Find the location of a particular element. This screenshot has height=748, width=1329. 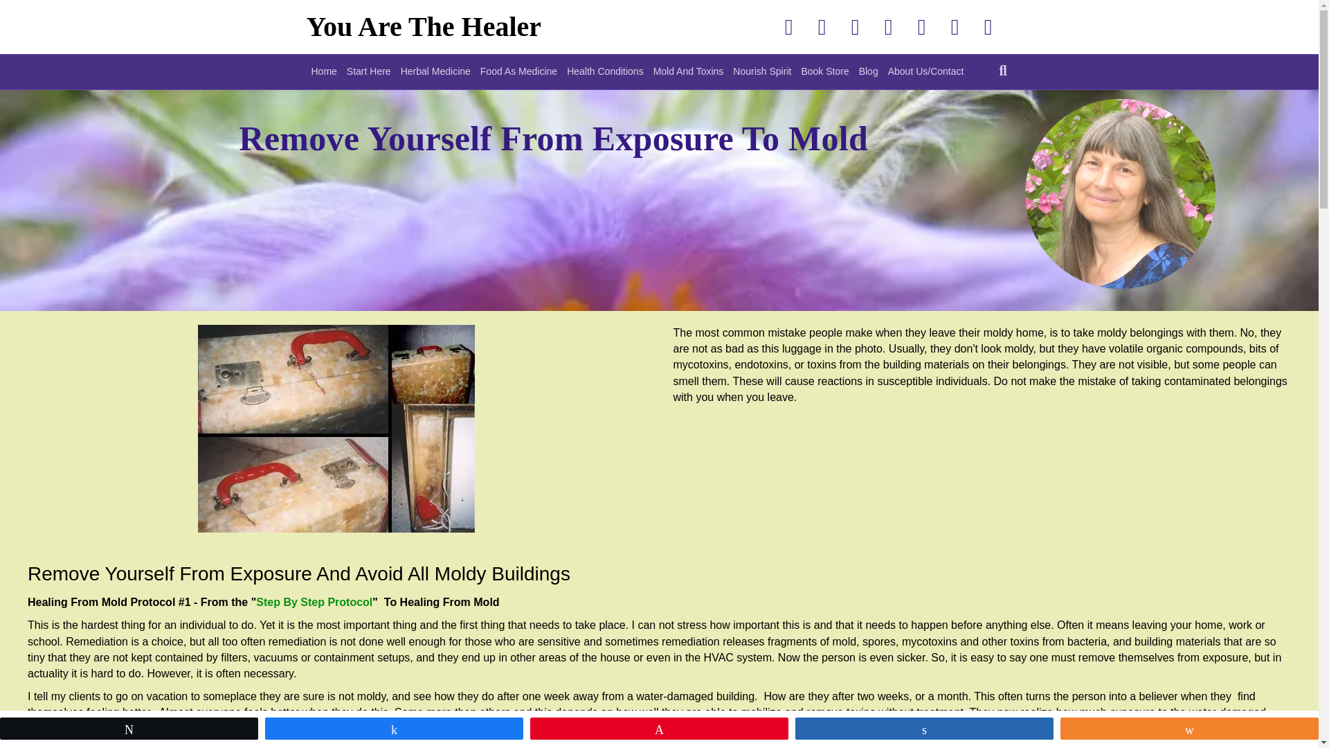

Start Here is located at coordinates (368, 71).